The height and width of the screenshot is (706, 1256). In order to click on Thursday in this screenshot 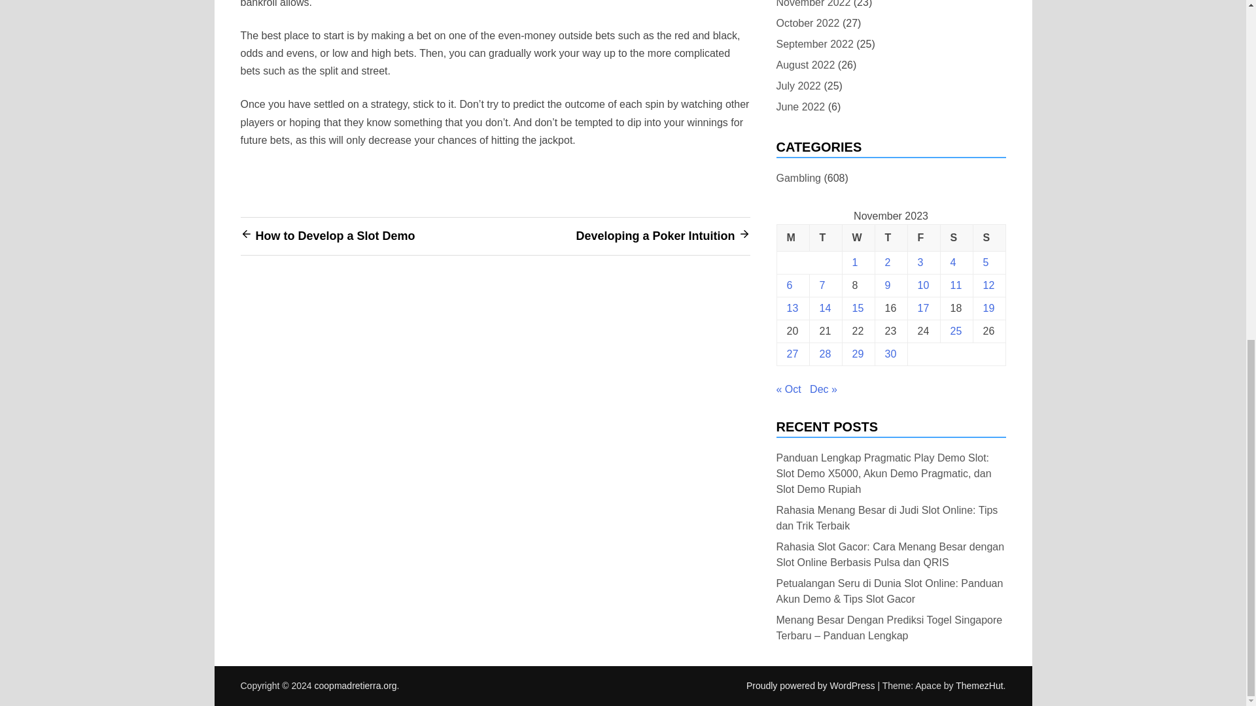, I will do `click(890, 238)`.